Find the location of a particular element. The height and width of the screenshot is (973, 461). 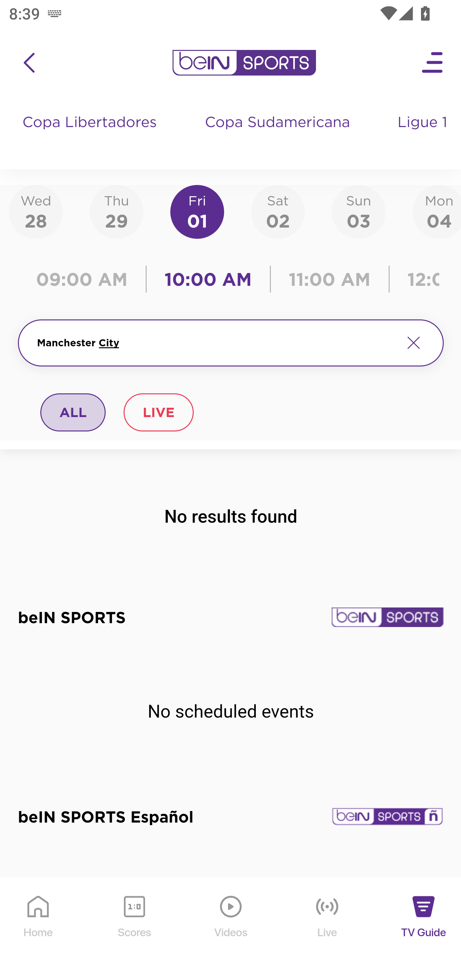

Thu29 is located at coordinates (116, 211).